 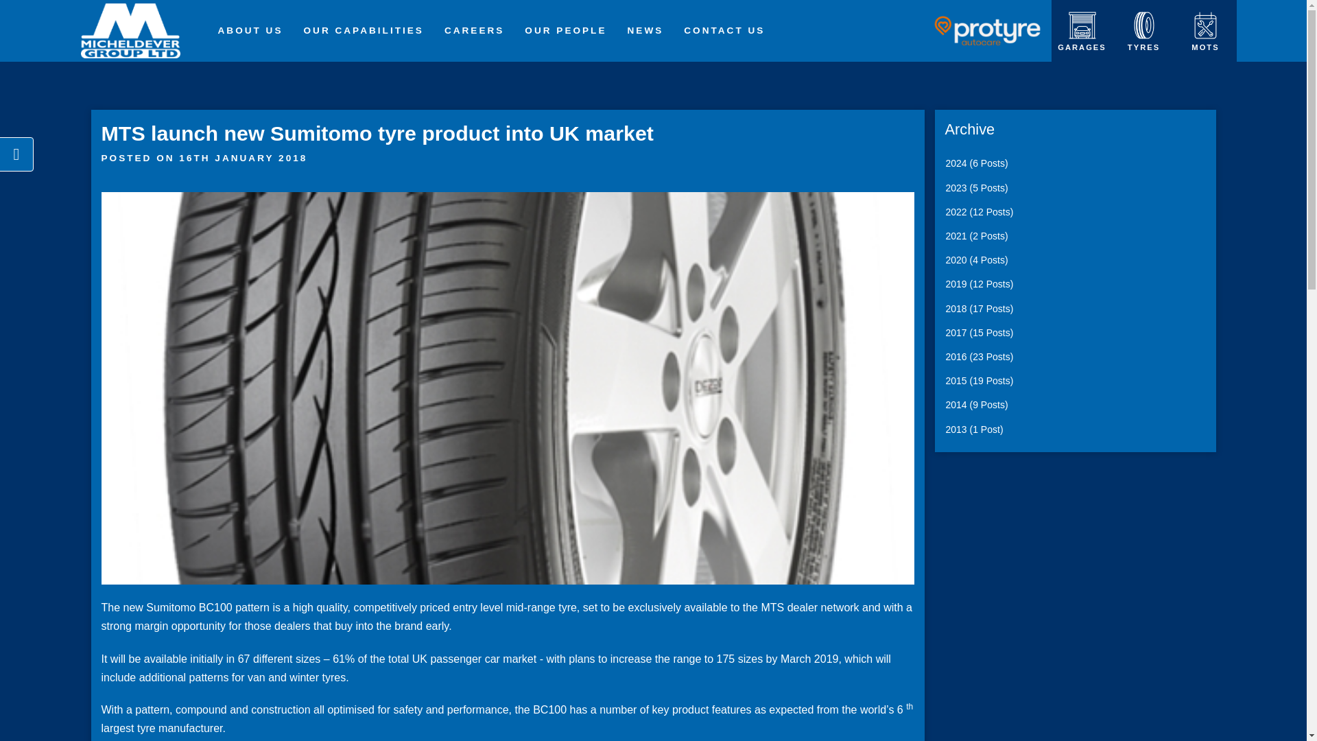 What do you see at coordinates (364, 31) in the screenshot?
I see `OUR CAPABILITIES` at bounding box center [364, 31].